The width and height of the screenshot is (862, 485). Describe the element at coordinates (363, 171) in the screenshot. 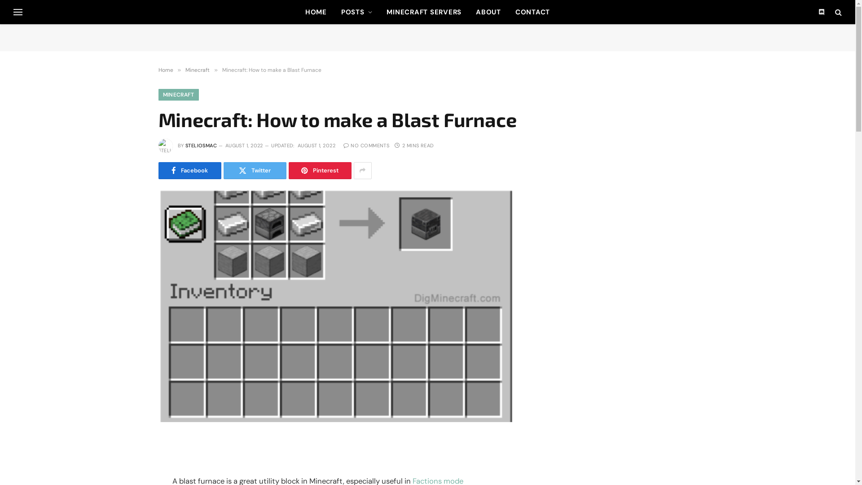

I see `Show More Social Sharing` at that location.